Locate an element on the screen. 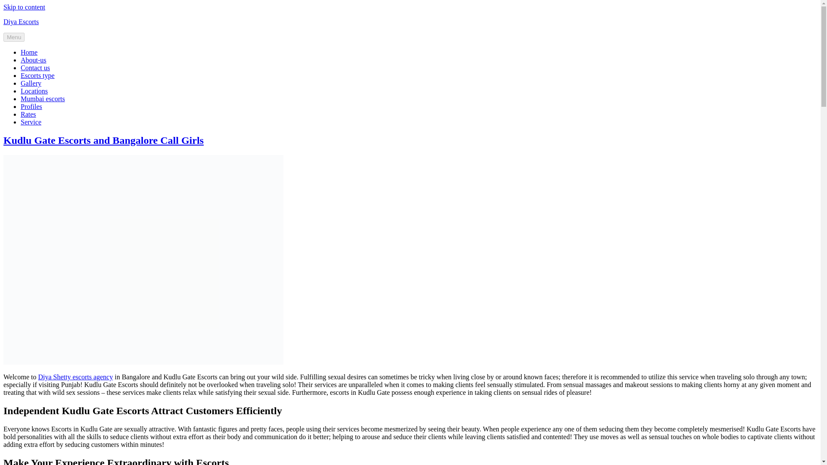 The width and height of the screenshot is (827, 465). Mumbai escorts is located at coordinates (43, 99).